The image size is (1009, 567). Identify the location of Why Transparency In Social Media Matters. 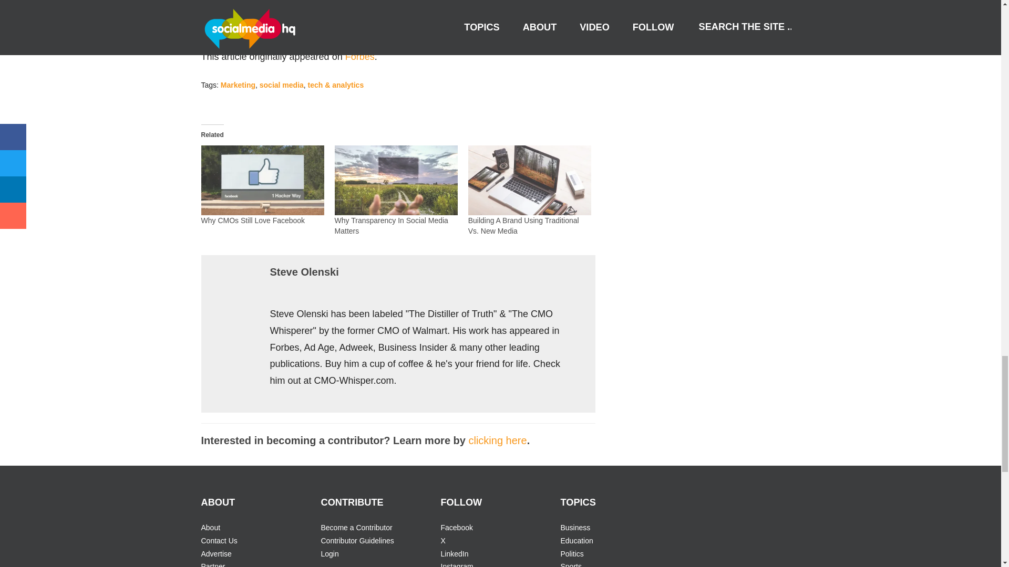
(391, 226).